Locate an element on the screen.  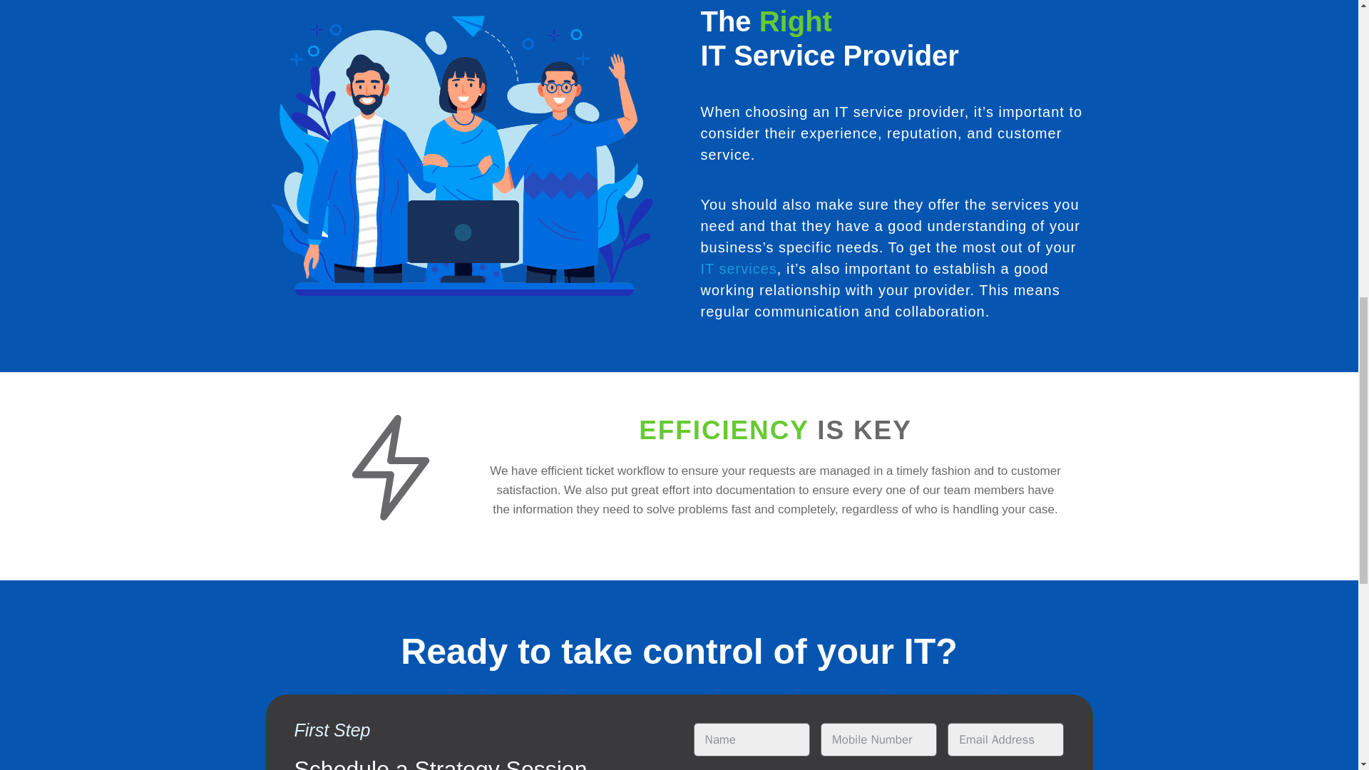
Scroll back to top is located at coordinates (1272, 673).